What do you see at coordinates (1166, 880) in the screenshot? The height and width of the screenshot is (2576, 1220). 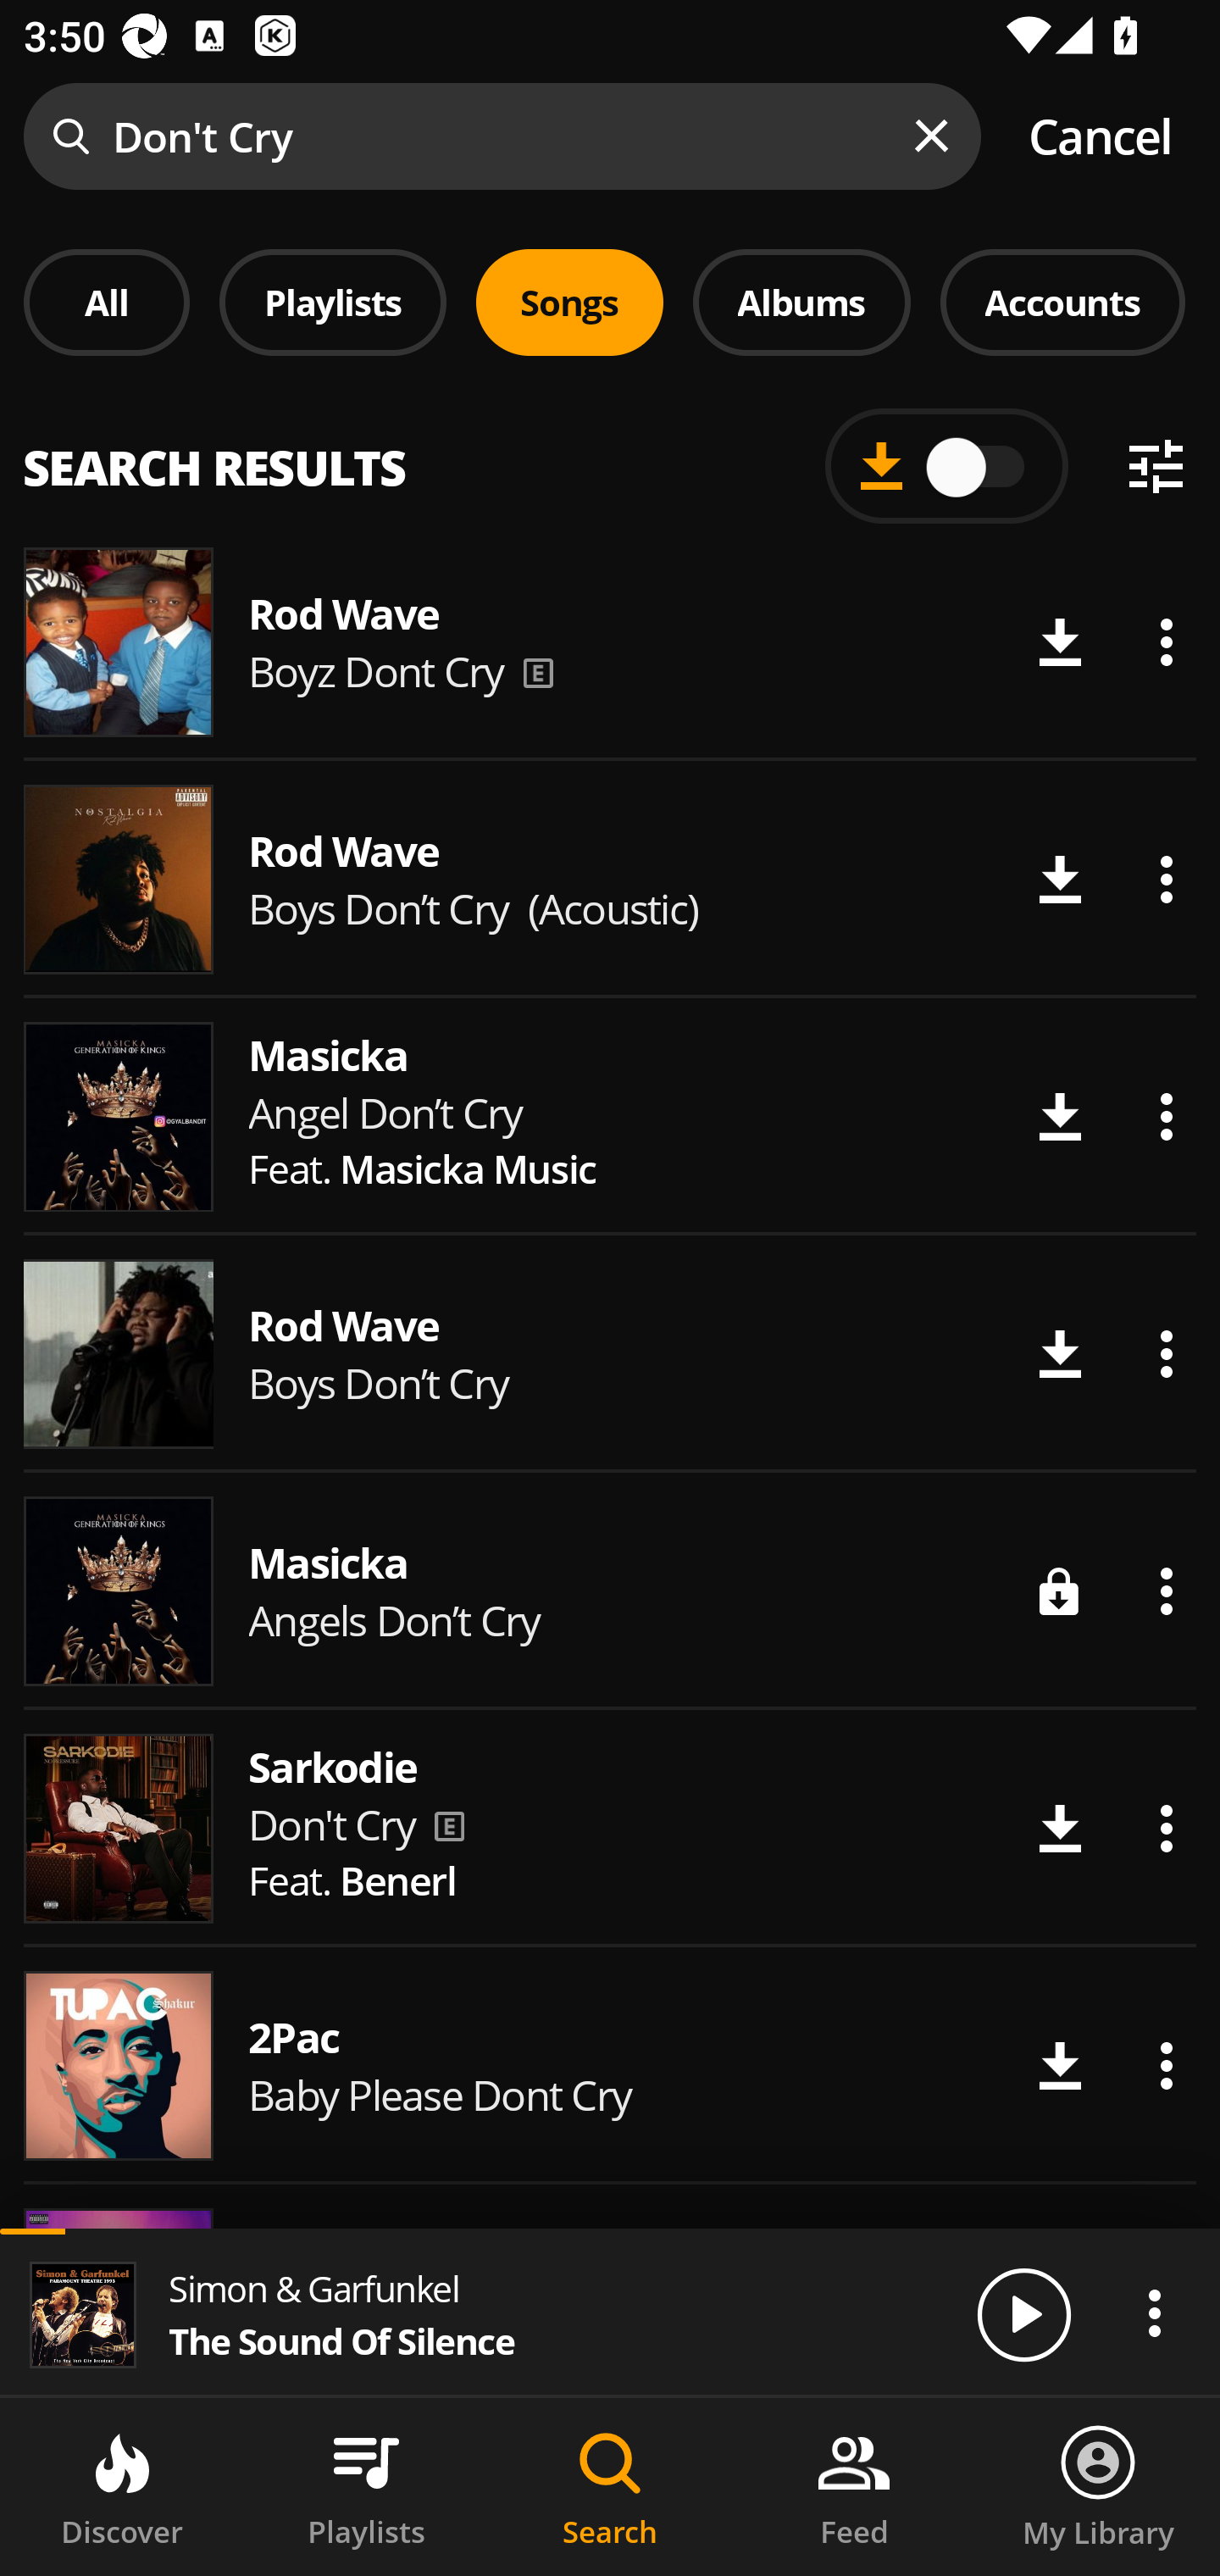 I see `Actions` at bounding box center [1166, 880].